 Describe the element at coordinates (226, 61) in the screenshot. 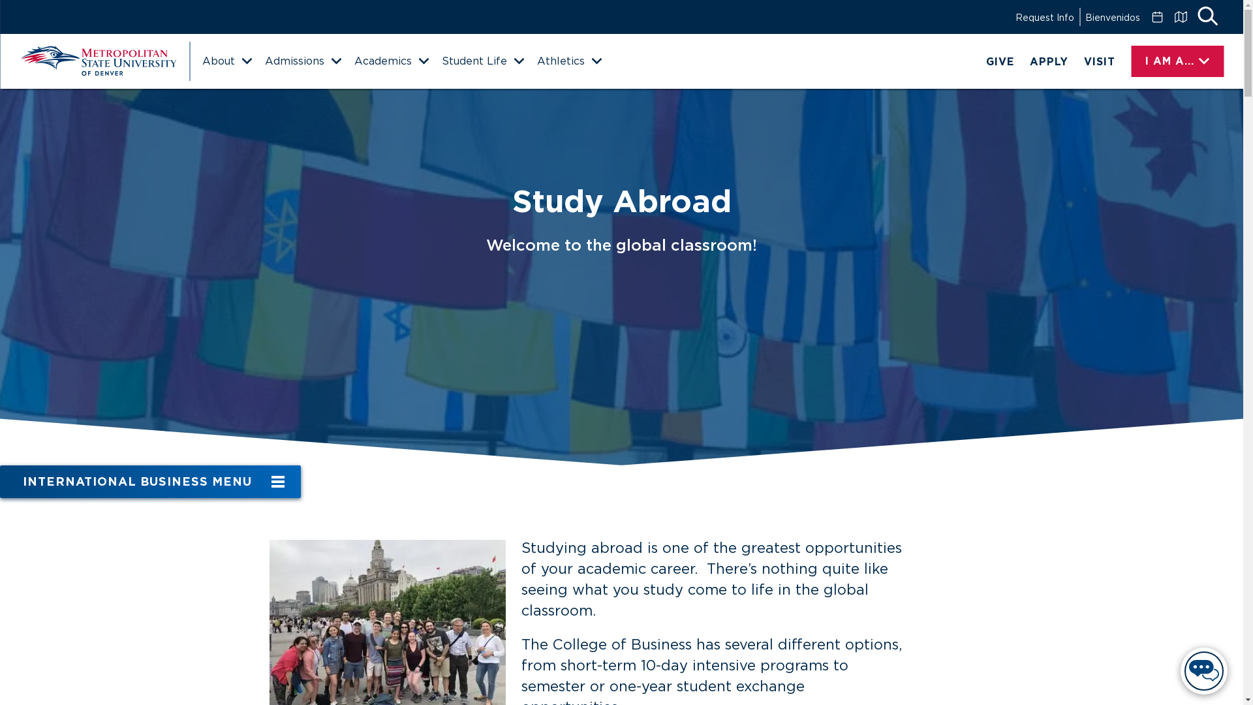

I see `About` at that location.